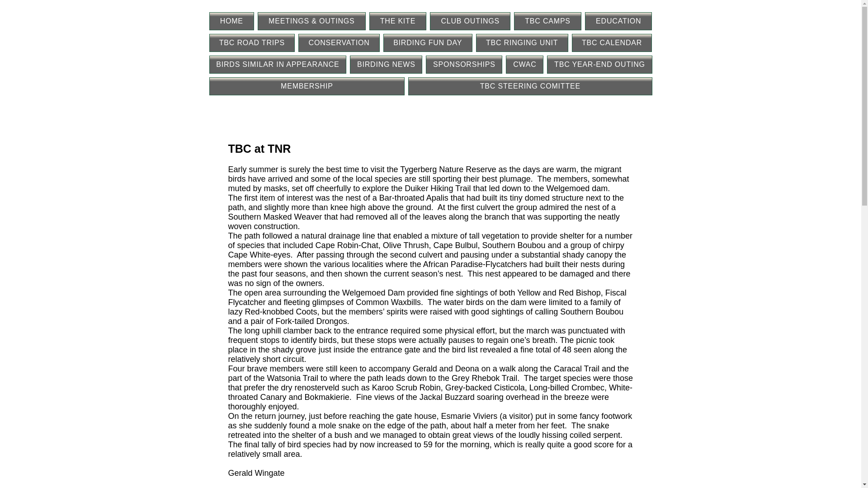 The height and width of the screenshot is (488, 868). Describe the element at coordinates (470, 21) in the screenshot. I see `CLUB OUTINGS` at that location.